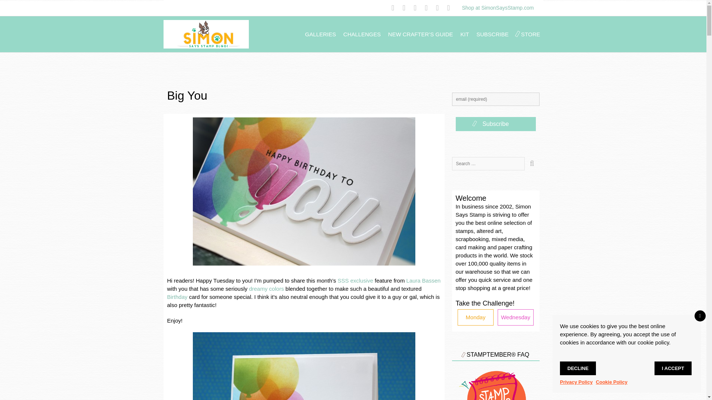 The image size is (712, 400). What do you see at coordinates (465, 34) in the screenshot?
I see `KIT` at bounding box center [465, 34].